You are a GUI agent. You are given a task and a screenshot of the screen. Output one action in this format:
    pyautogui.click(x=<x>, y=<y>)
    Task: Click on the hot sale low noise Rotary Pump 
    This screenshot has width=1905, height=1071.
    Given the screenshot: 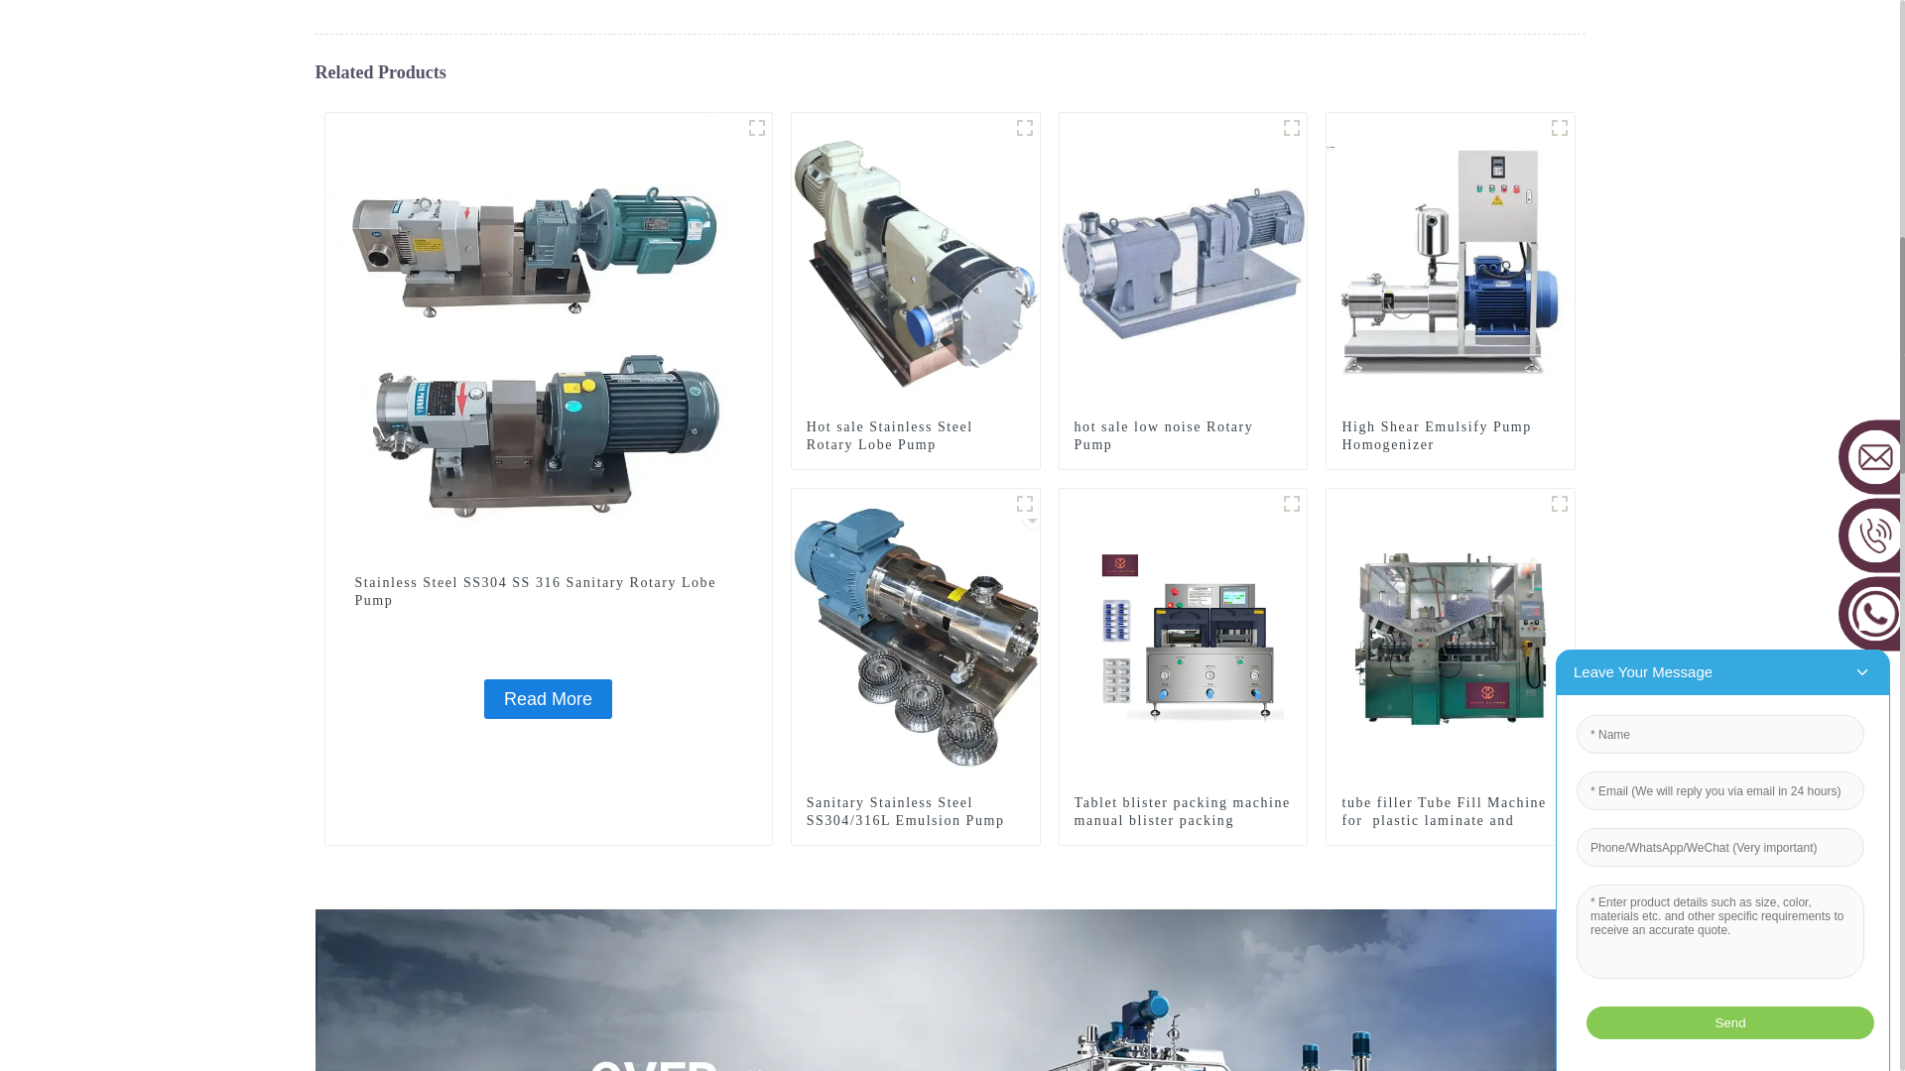 What is the action you would take?
    pyautogui.click(x=1183, y=262)
    